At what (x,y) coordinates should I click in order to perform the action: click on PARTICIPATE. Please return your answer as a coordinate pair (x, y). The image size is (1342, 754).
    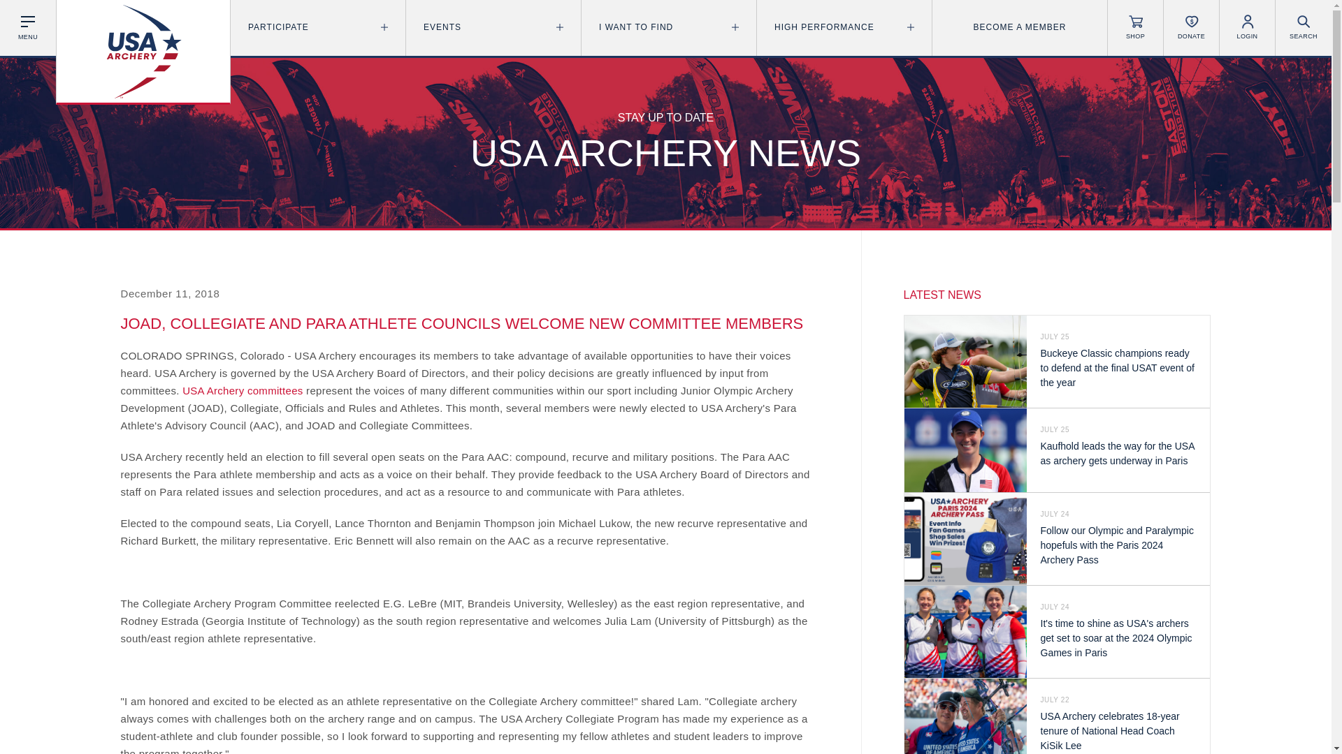
    Looking at the image, I should click on (317, 27).